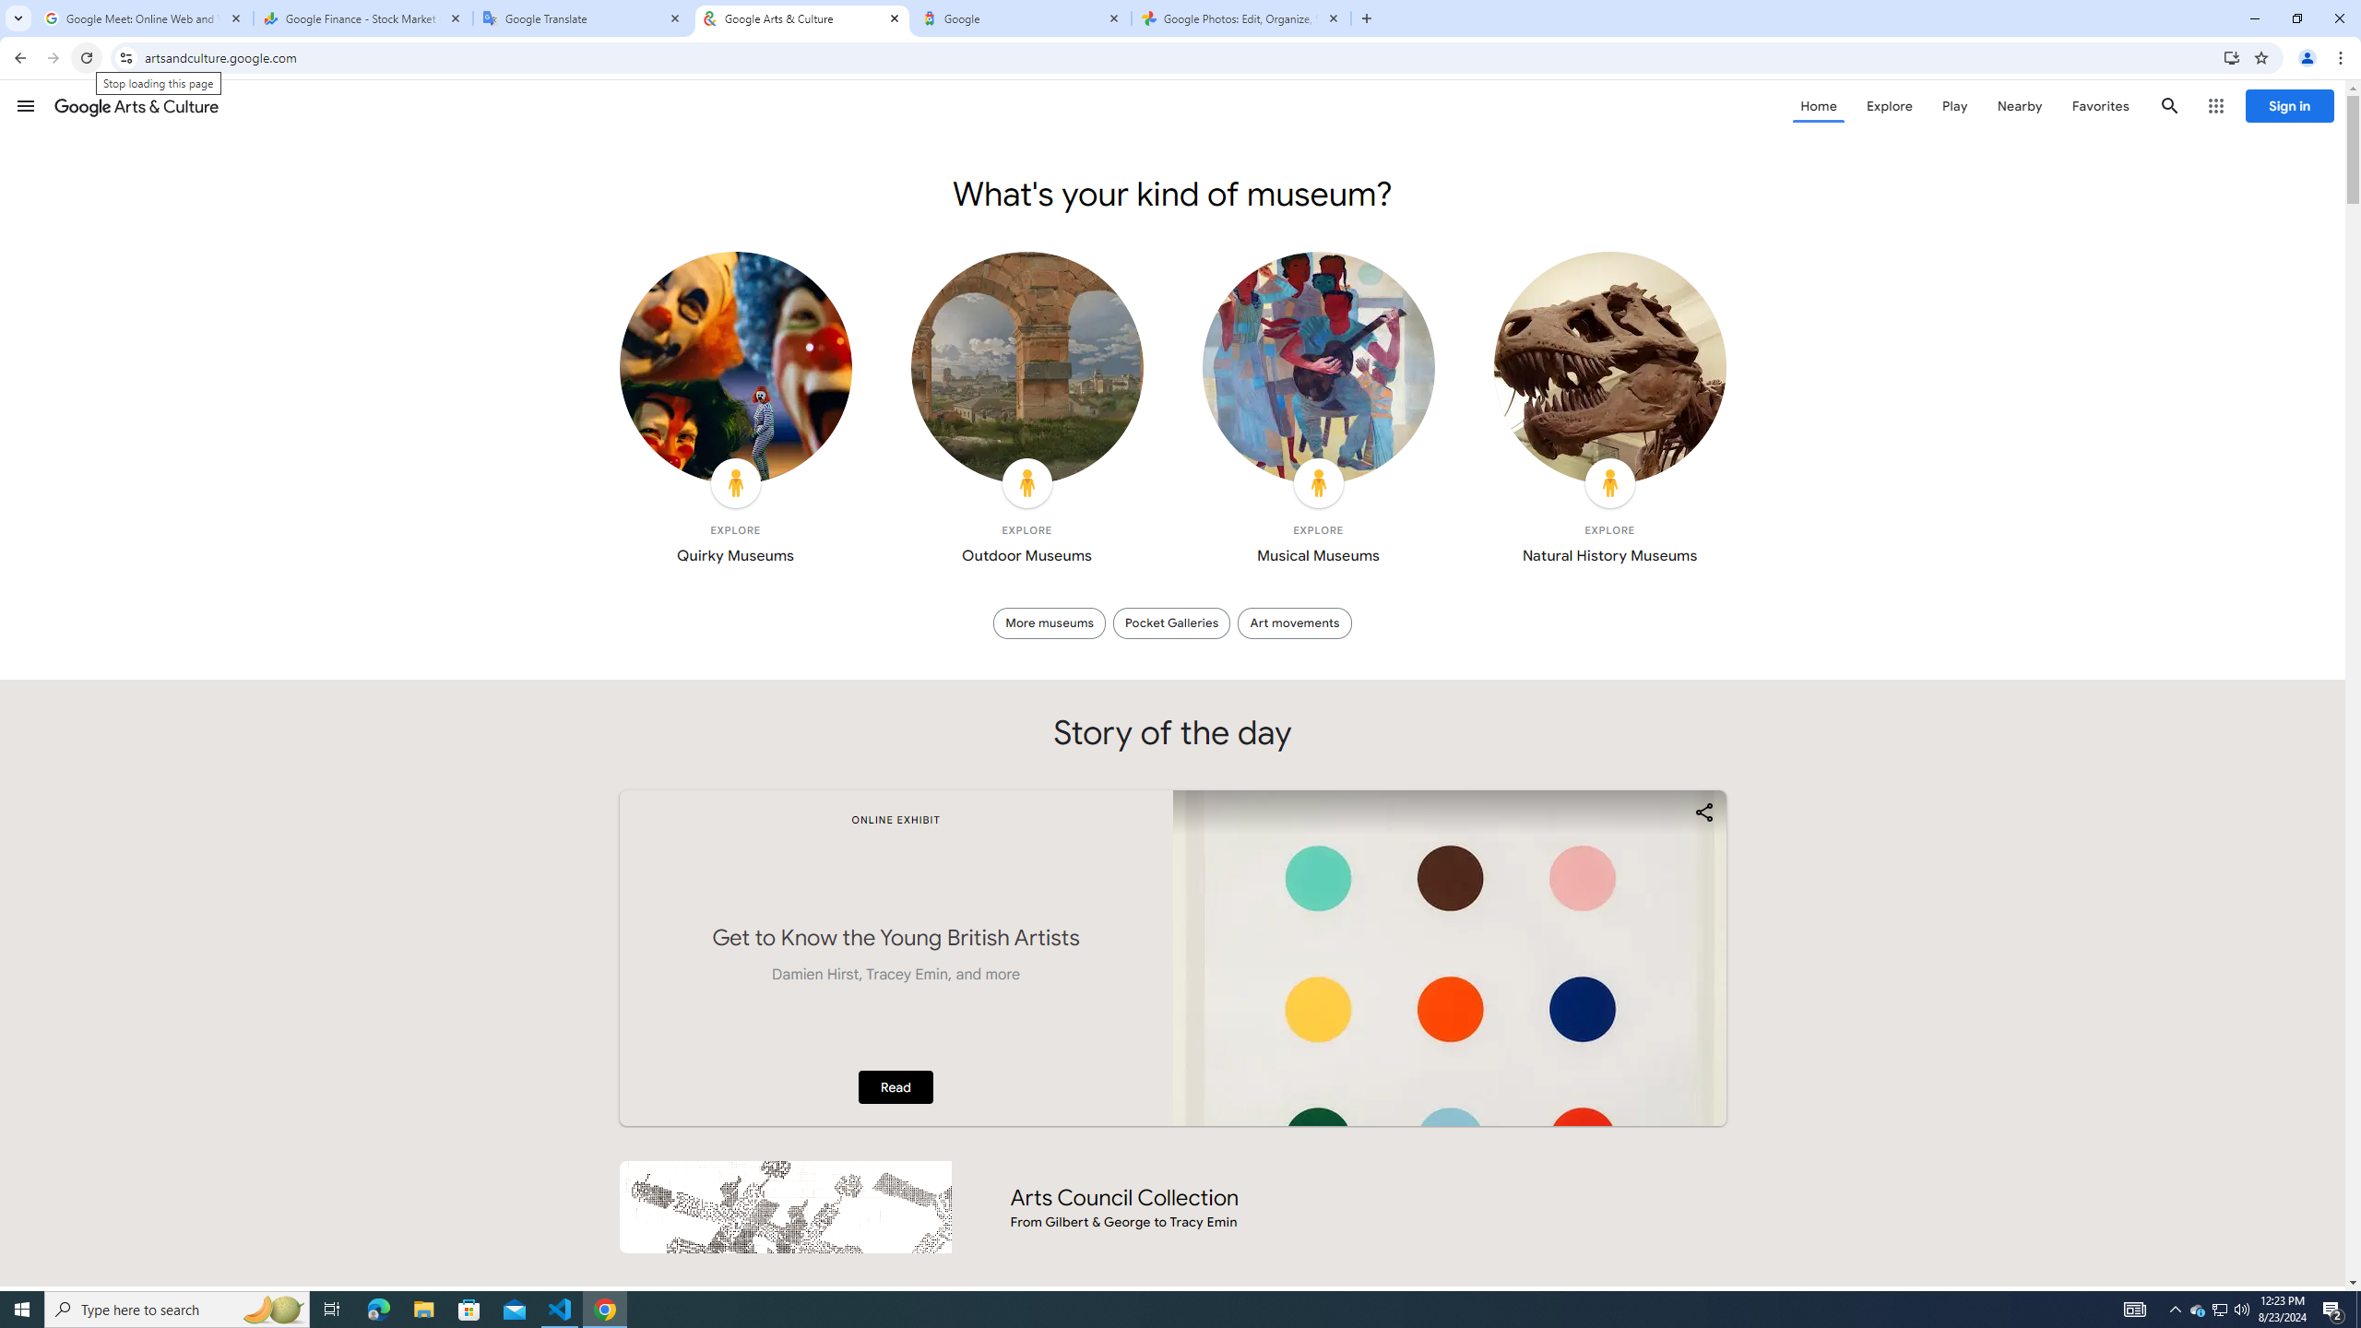 The image size is (2361, 1328). I want to click on Art movements, so click(1295, 623).